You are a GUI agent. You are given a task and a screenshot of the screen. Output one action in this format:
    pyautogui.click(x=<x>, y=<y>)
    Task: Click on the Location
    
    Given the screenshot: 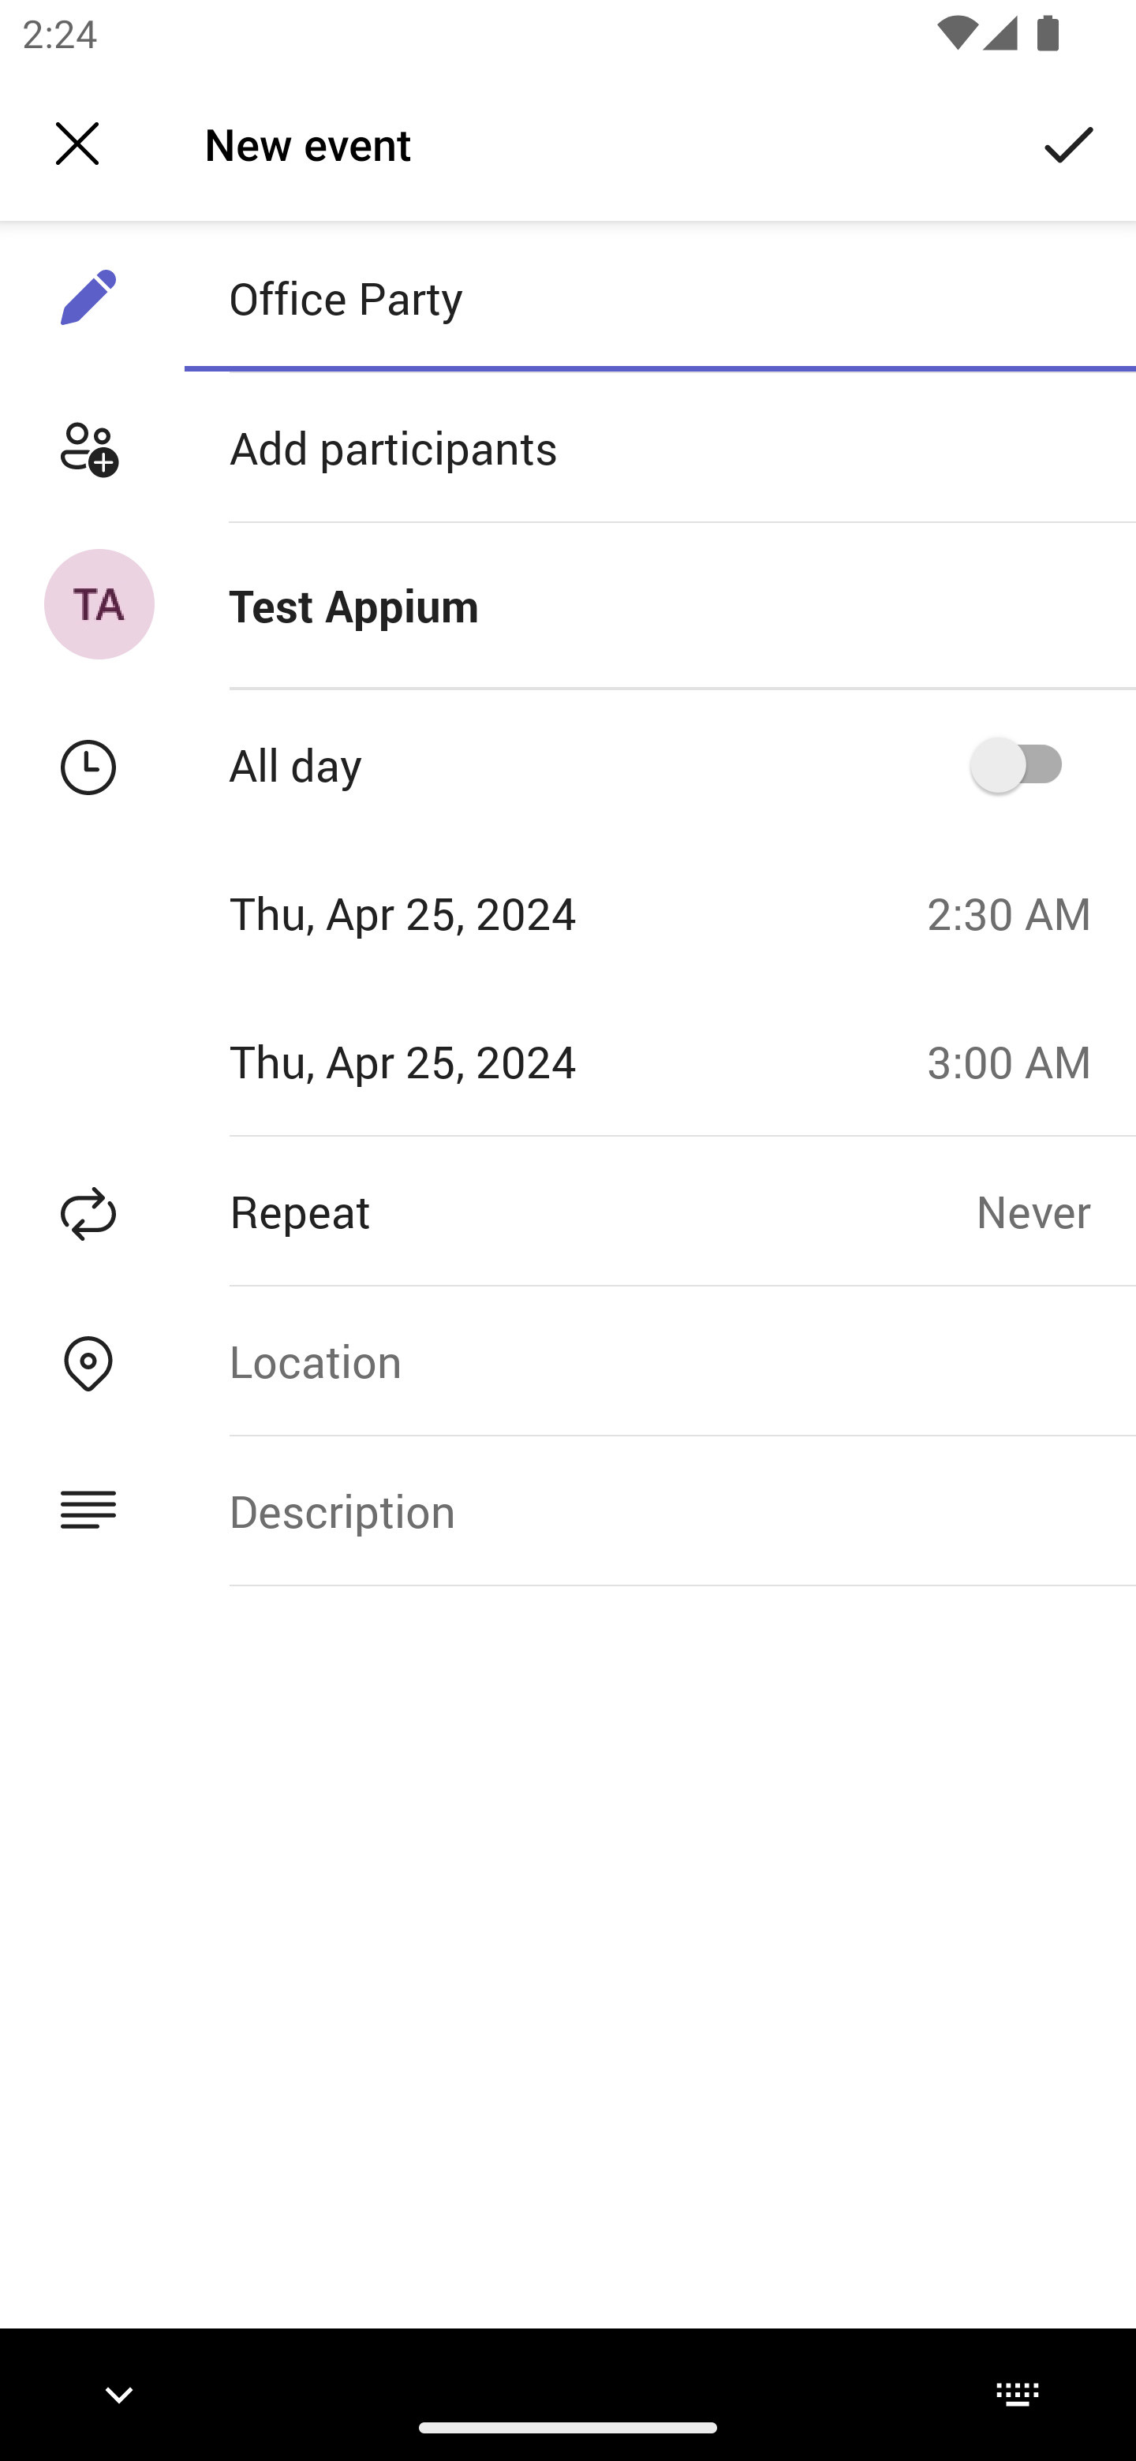 What is the action you would take?
    pyautogui.click(x=660, y=1360)
    